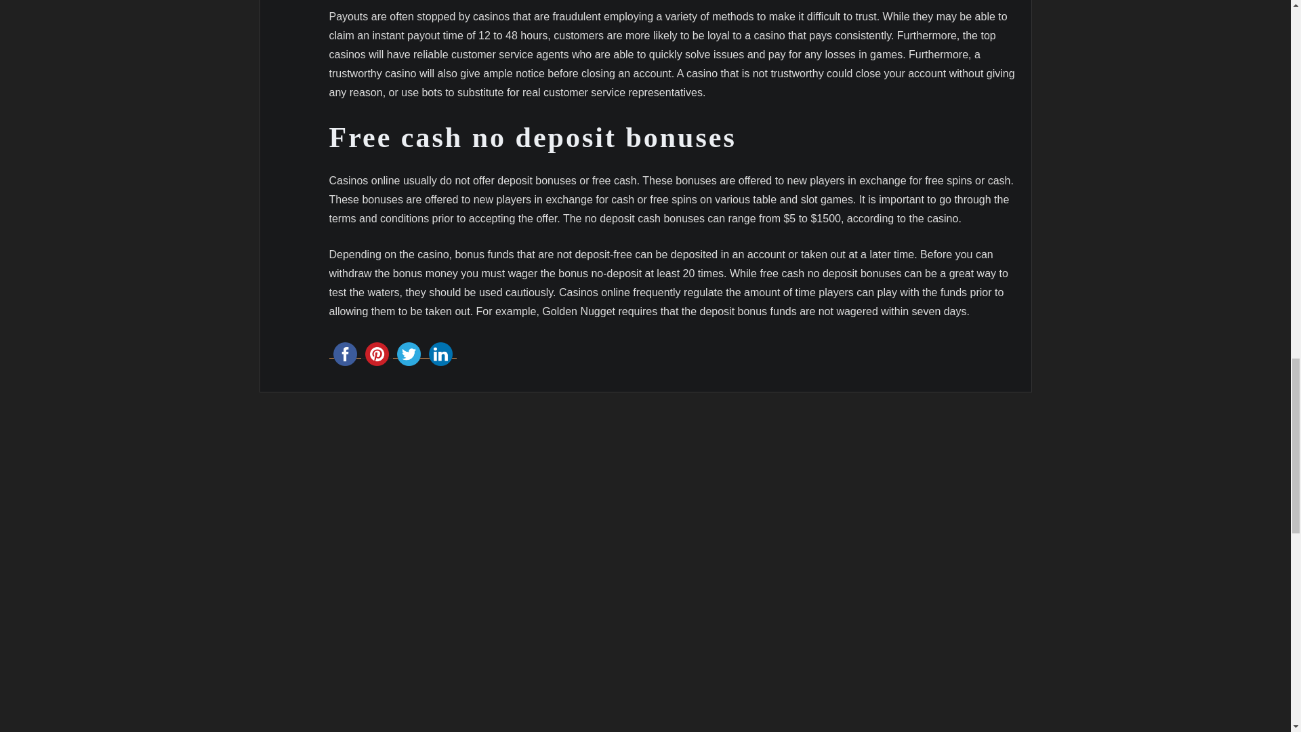 The width and height of the screenshot is (1301, 732). I want to click on Twitter, so click(409, 354).